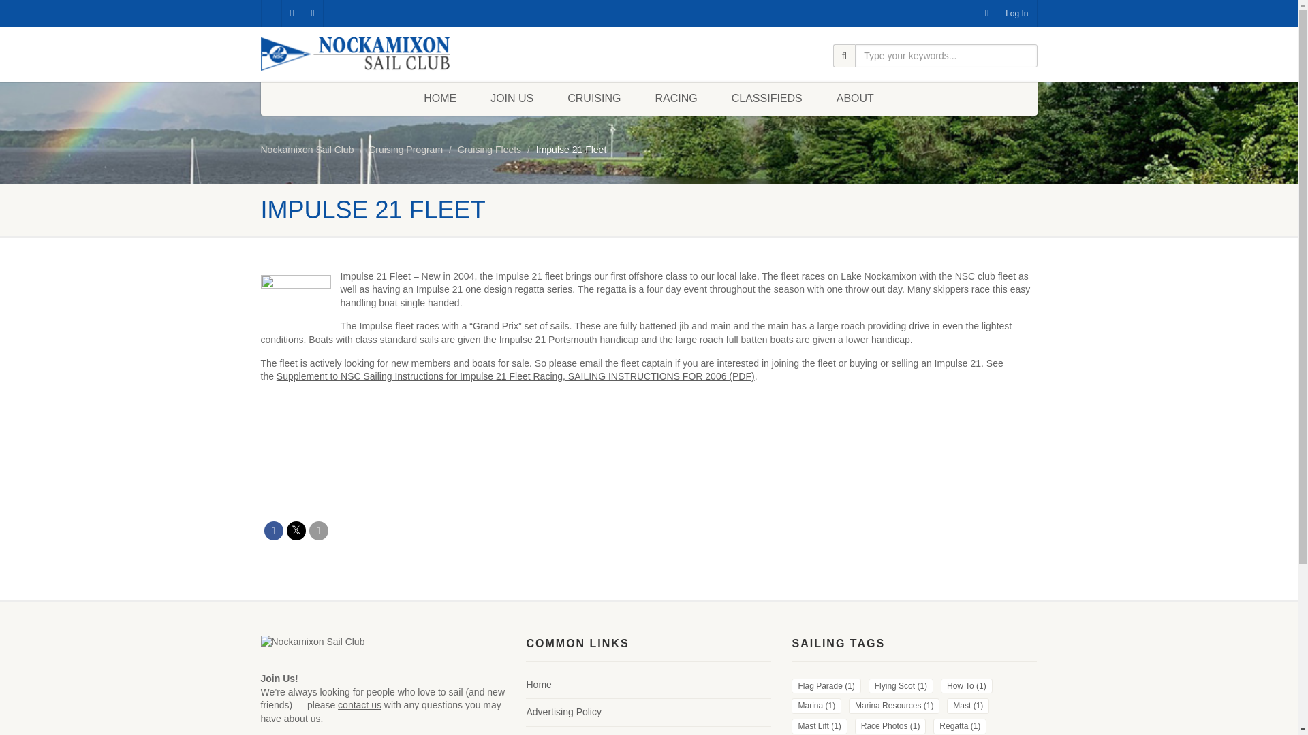  What do you see at coordinates (489, 149) in the screenshot?
I see `Go to Cruising Fleets.` at bounding box center [489, 149].